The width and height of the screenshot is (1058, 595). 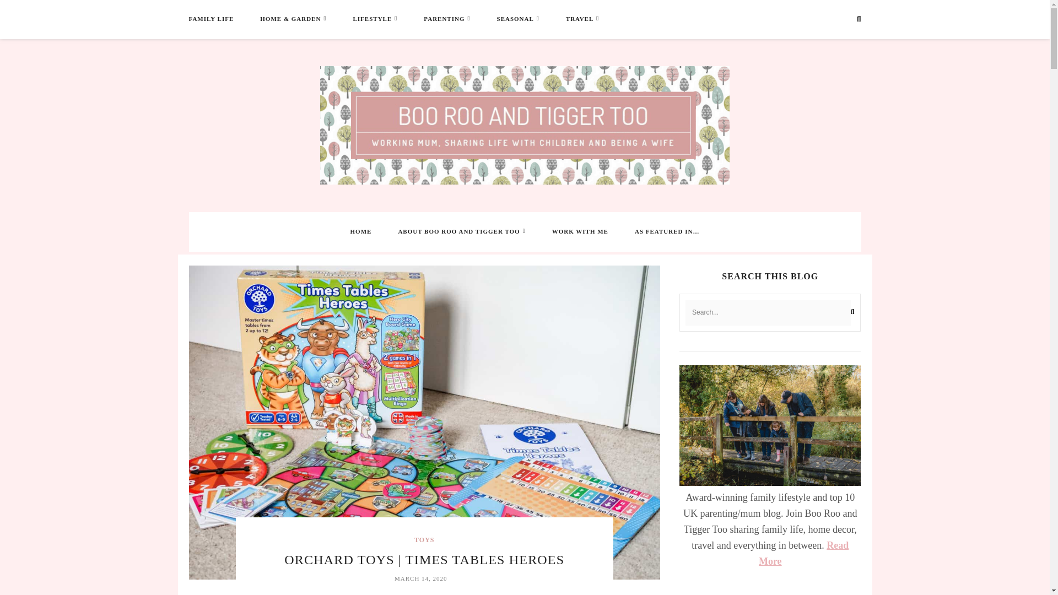 I want to click on LIFESTYLE, so click(x=371, y=19).